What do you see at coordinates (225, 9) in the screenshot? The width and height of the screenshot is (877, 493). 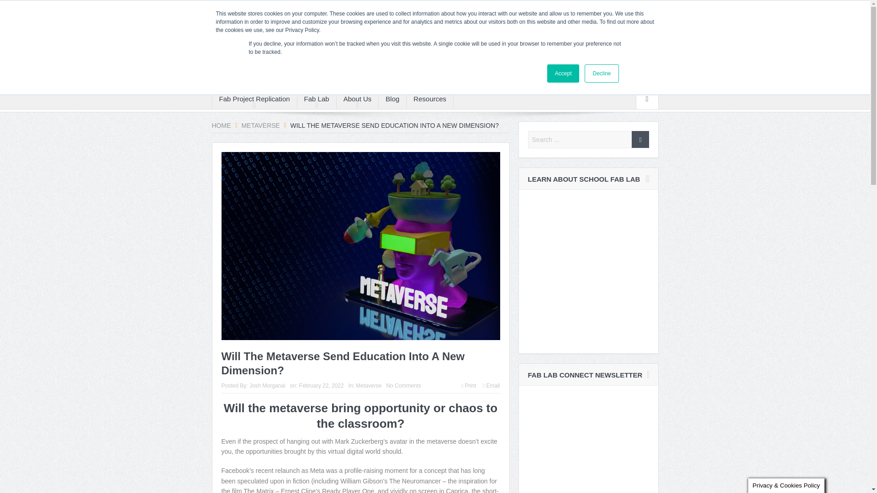 I see `Home` at bounding box center [225, 9].